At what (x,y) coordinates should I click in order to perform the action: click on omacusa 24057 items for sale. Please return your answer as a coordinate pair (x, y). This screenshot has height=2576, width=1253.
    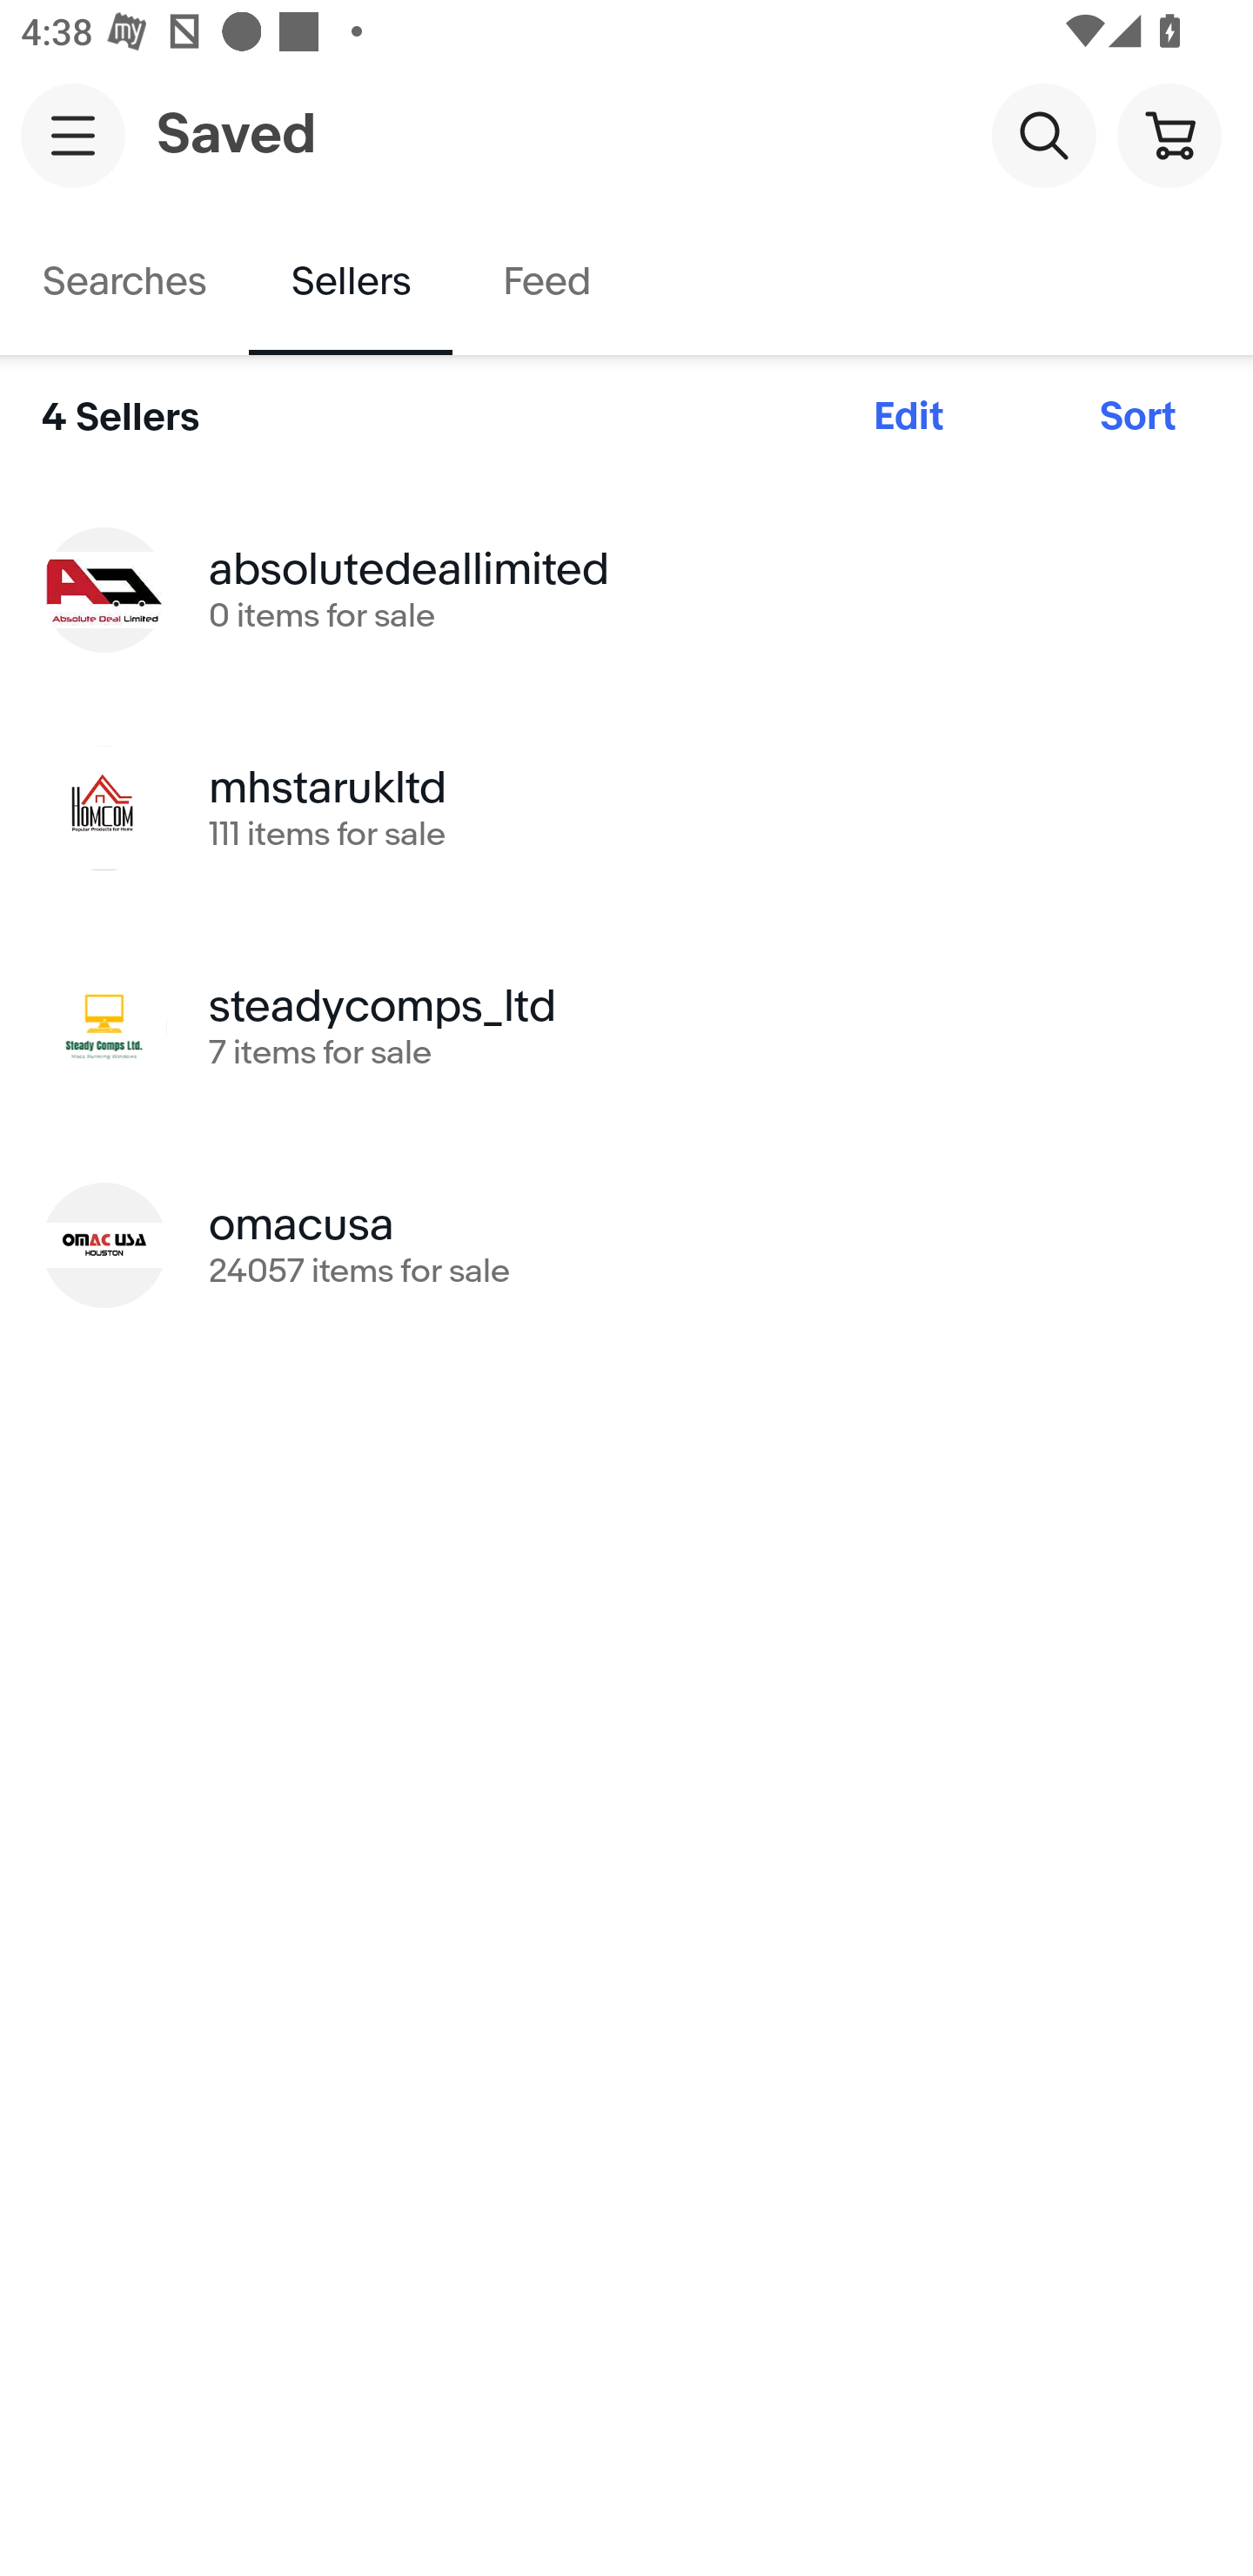
    Looking at the image, I should click on (626, 1244).